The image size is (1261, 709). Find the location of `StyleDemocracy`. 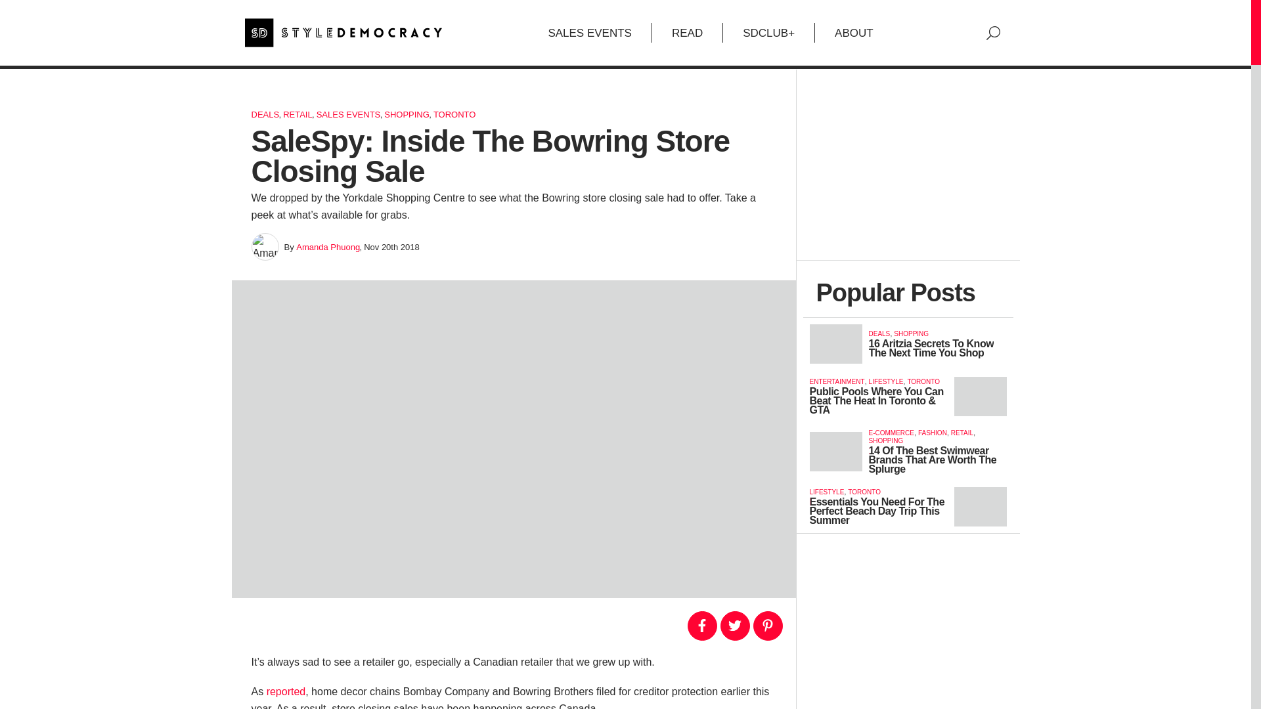

StyleDemocracy is located at coordinates (343, 33).